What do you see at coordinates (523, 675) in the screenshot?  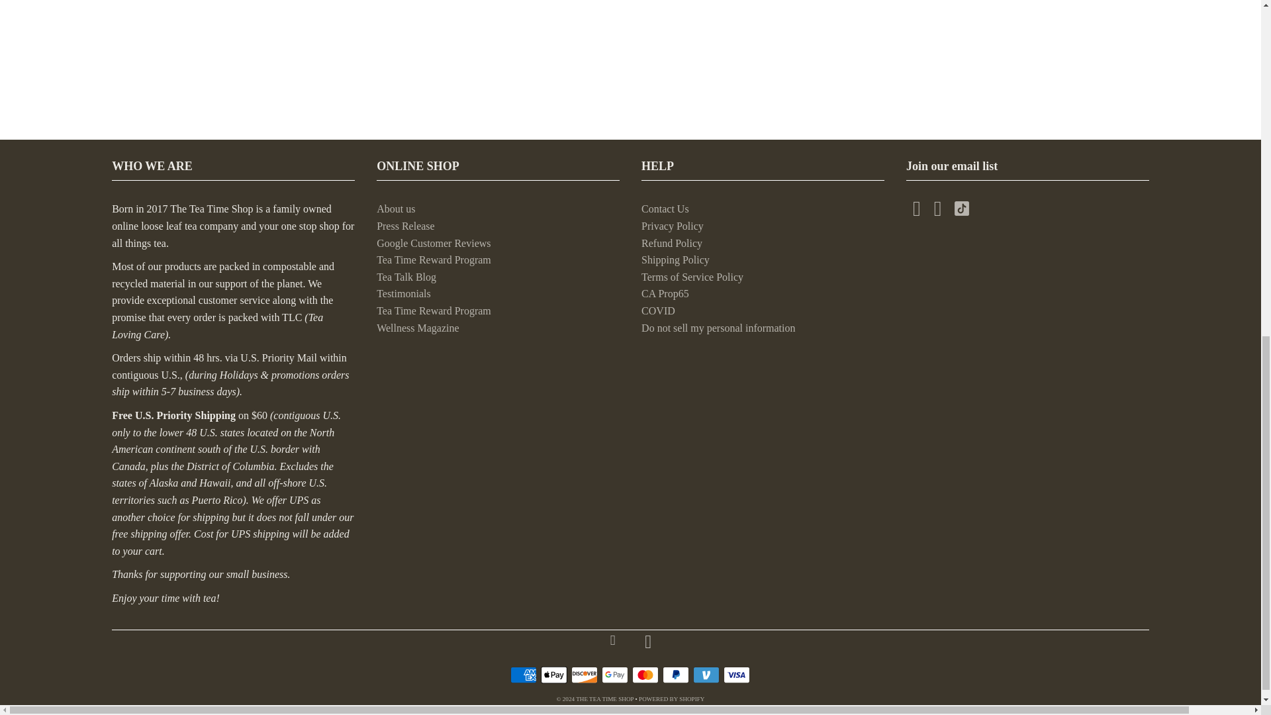 I see `American Express` at bounding box center [523, 675].